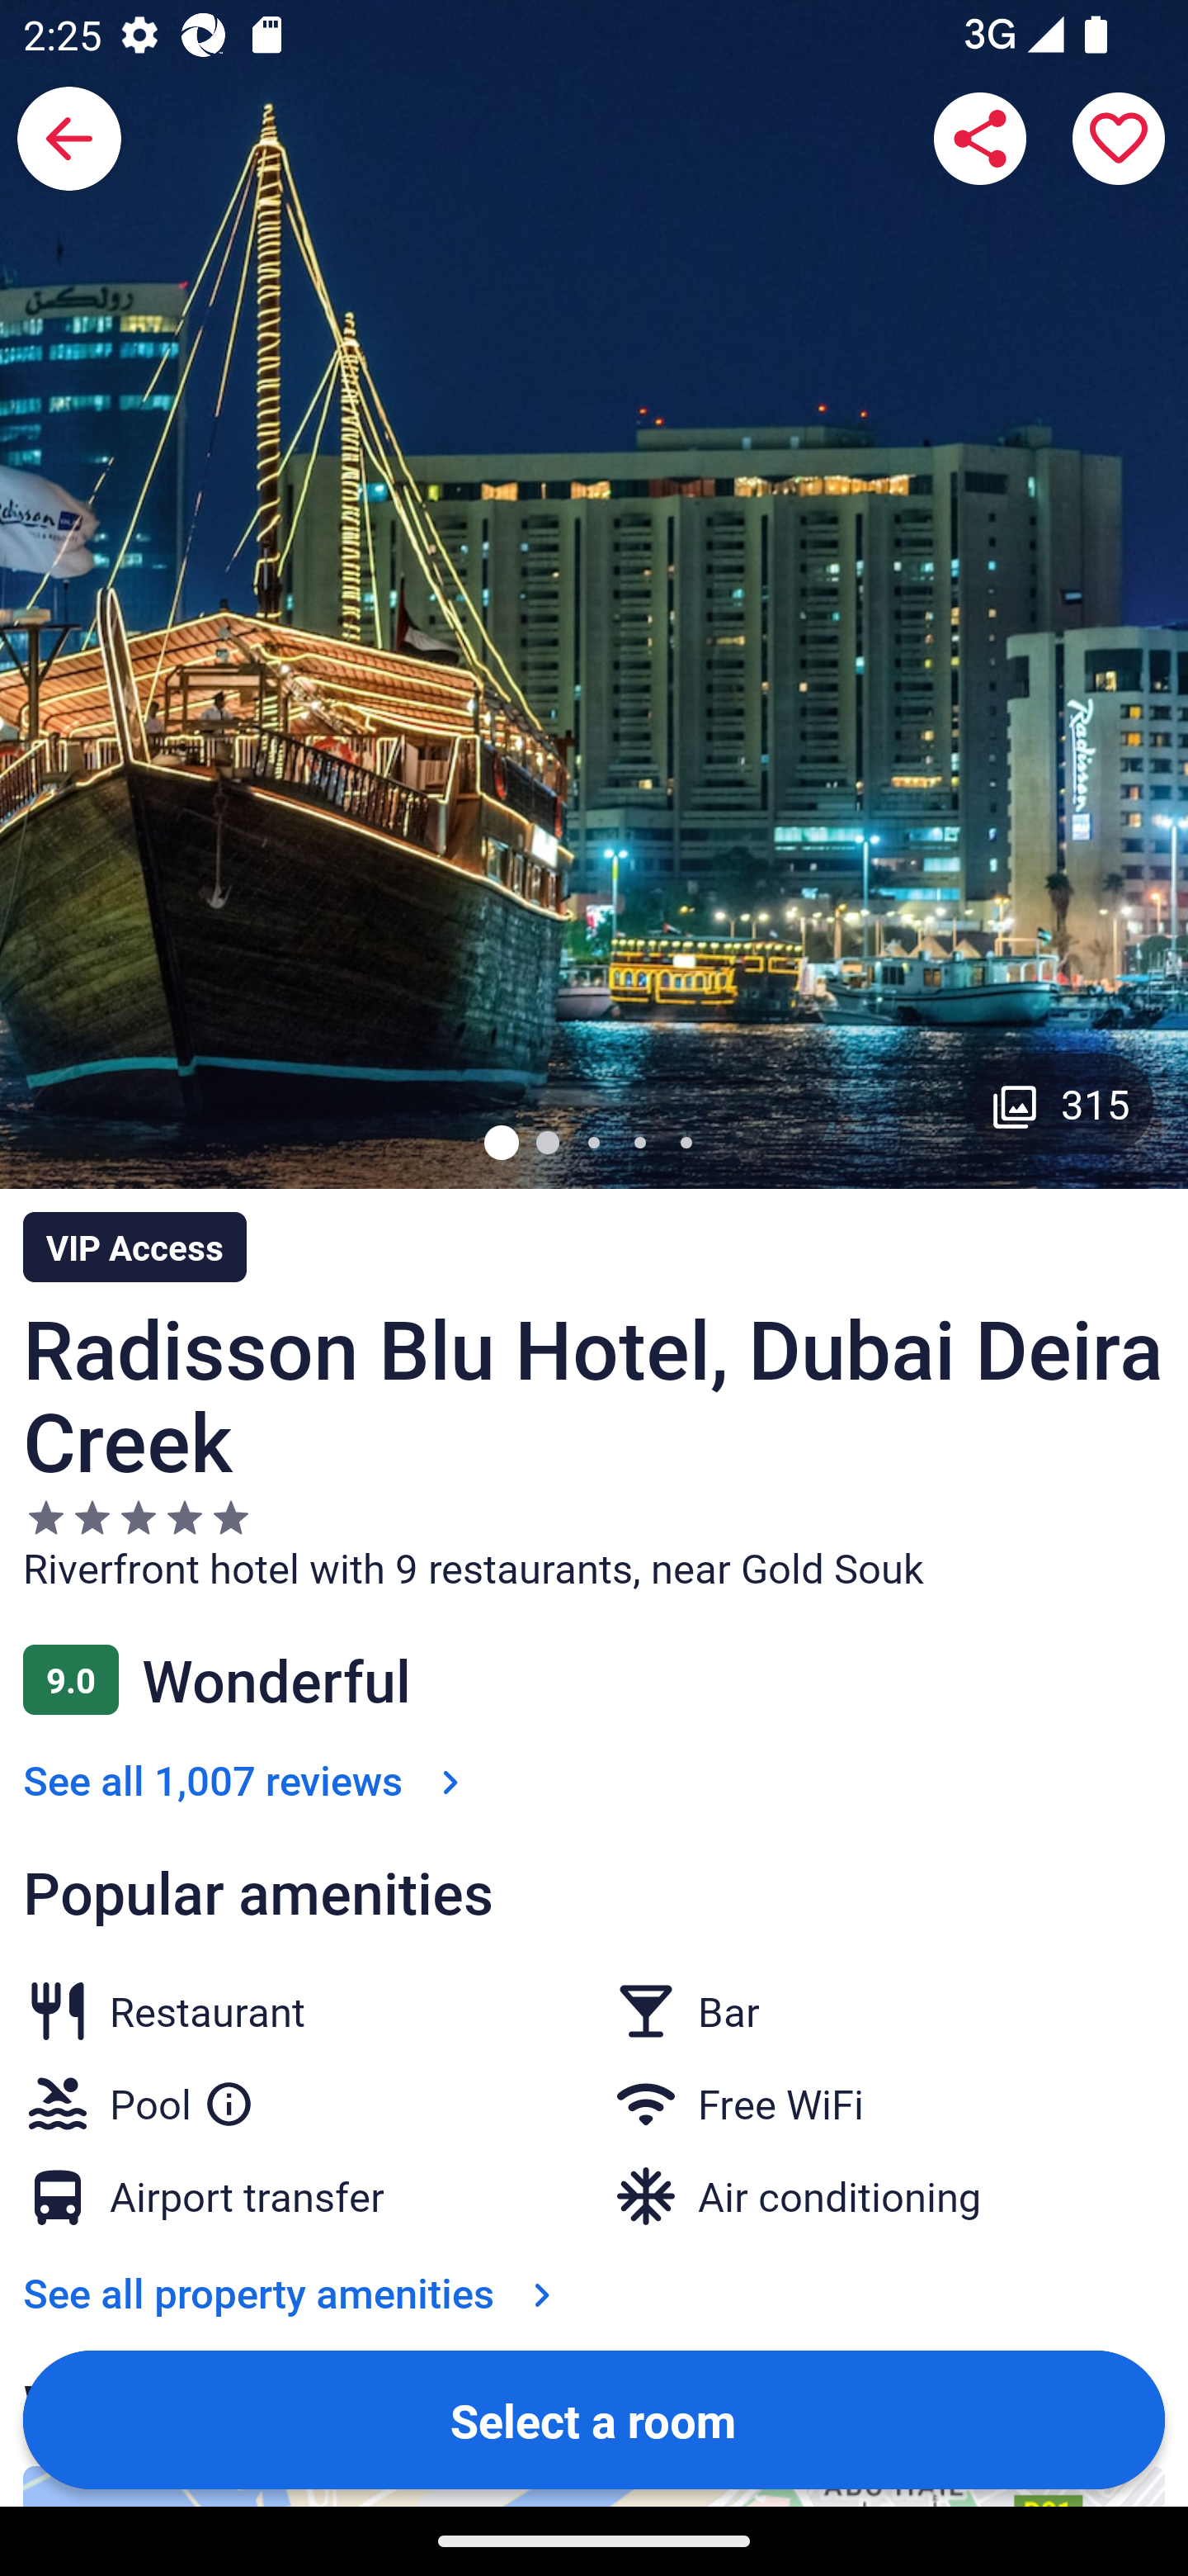 This screenshot has height=2576, width=1188. I want to click on Back, so click(69, 139).